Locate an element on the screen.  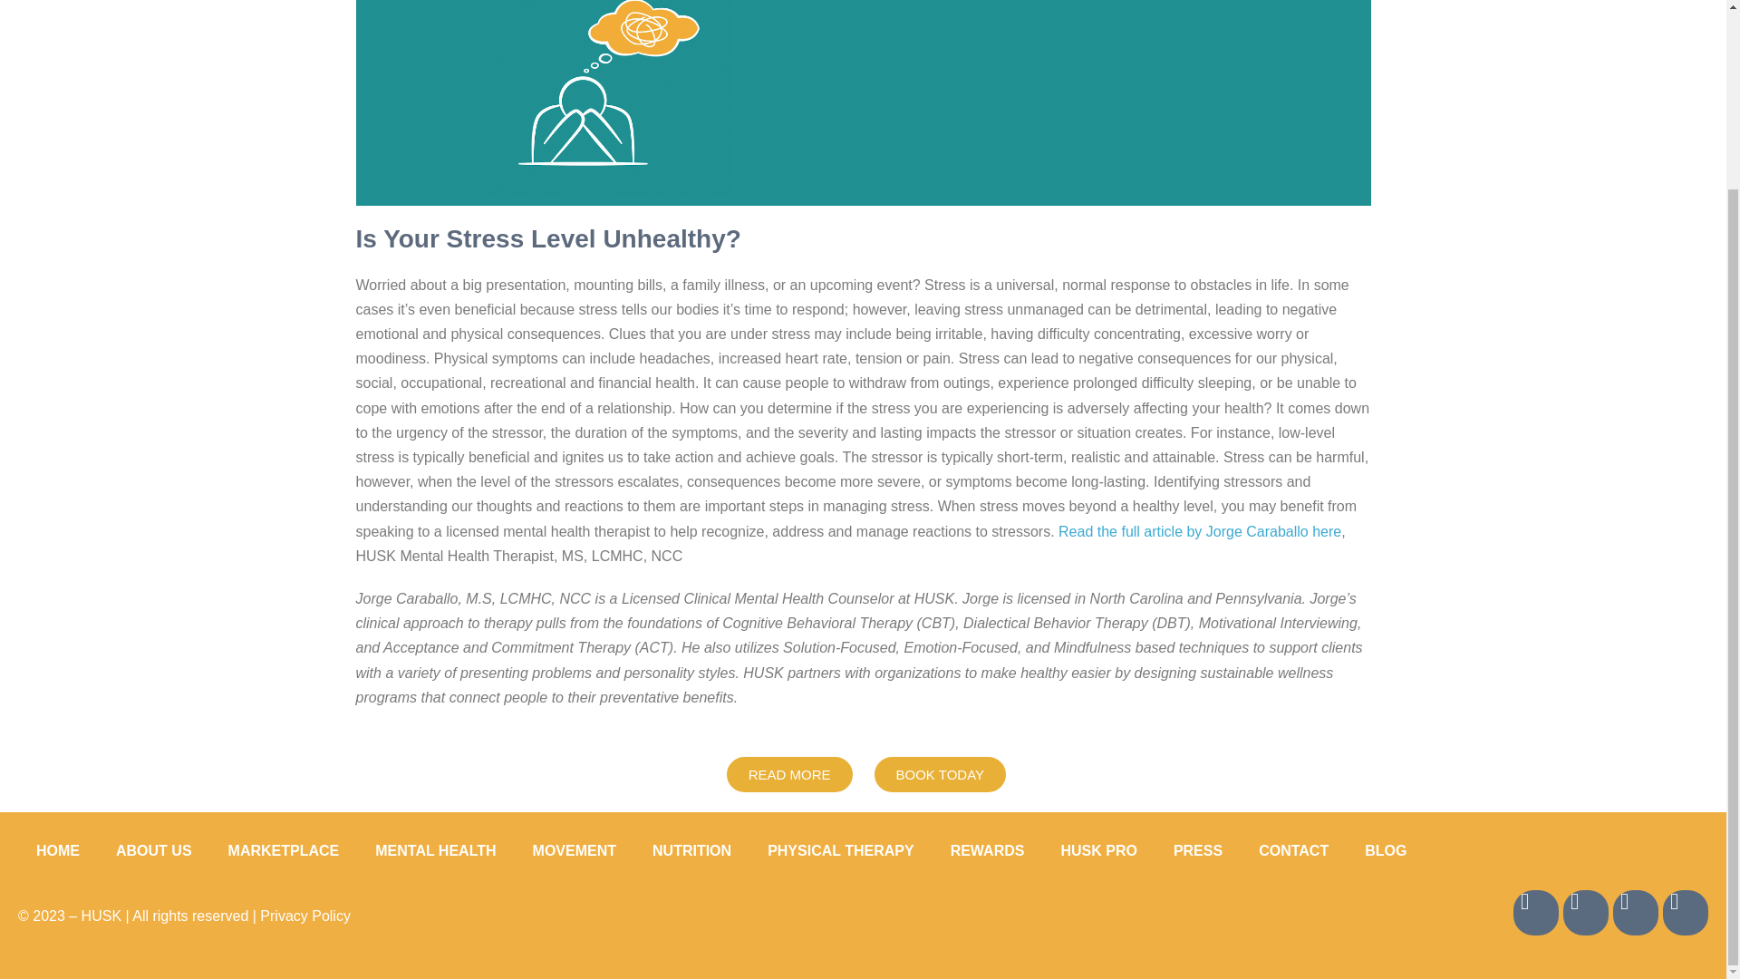
ABOUT US is located at coordinates (154, 850).